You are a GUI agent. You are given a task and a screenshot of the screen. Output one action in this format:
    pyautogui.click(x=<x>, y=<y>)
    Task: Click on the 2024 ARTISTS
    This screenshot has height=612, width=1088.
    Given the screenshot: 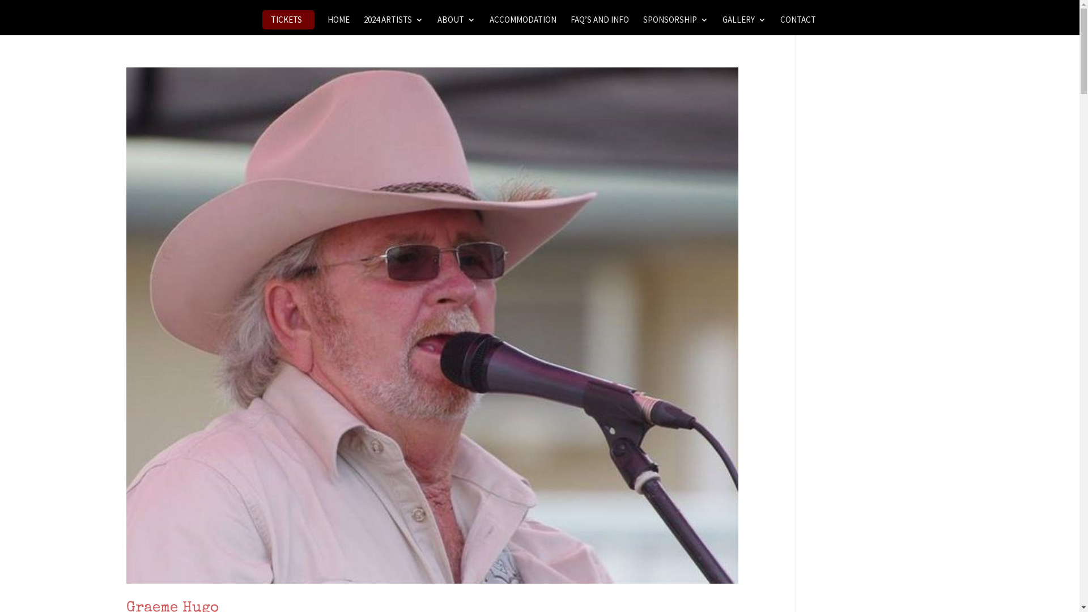 What is the action you would take?
    pyautogui.click(x=393, y=25)
    